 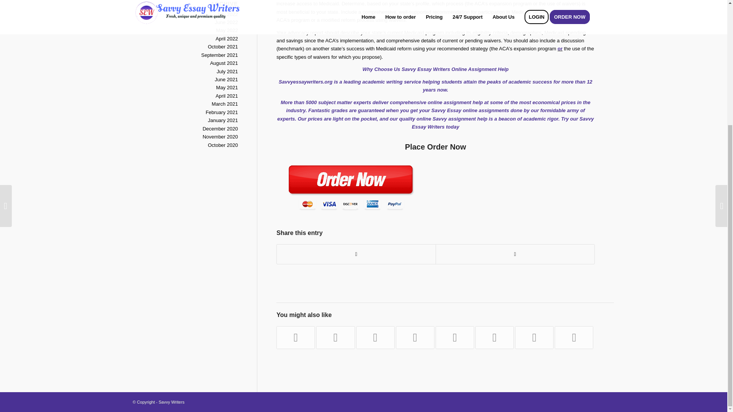 I want to click on Melaluna Review Savvy Essay Writers, so click(x=494, y=337).